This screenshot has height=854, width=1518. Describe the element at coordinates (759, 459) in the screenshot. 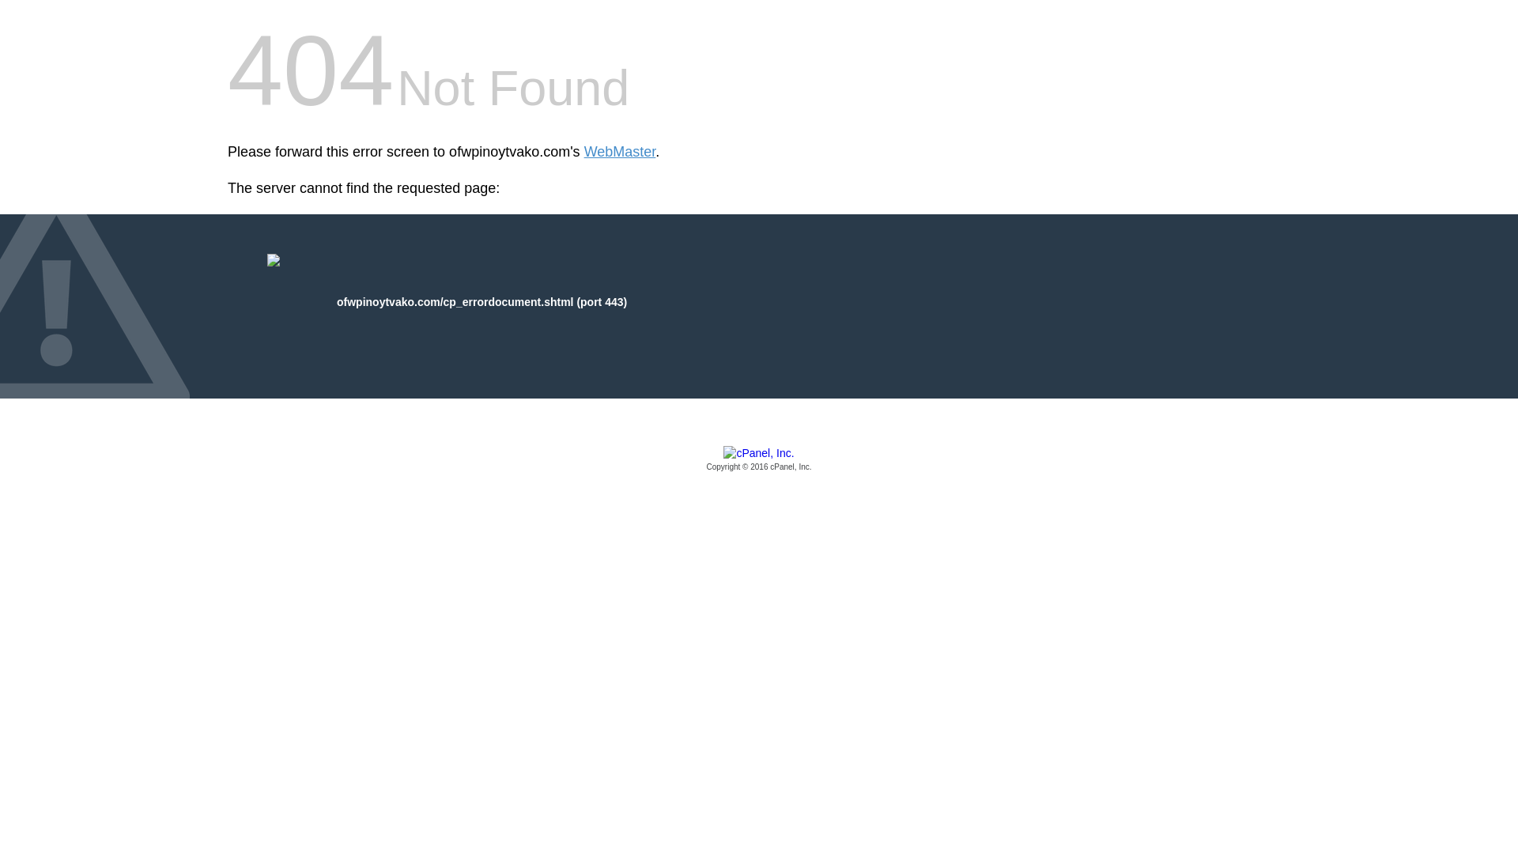

I see `cPanel, Inc.` at that location.